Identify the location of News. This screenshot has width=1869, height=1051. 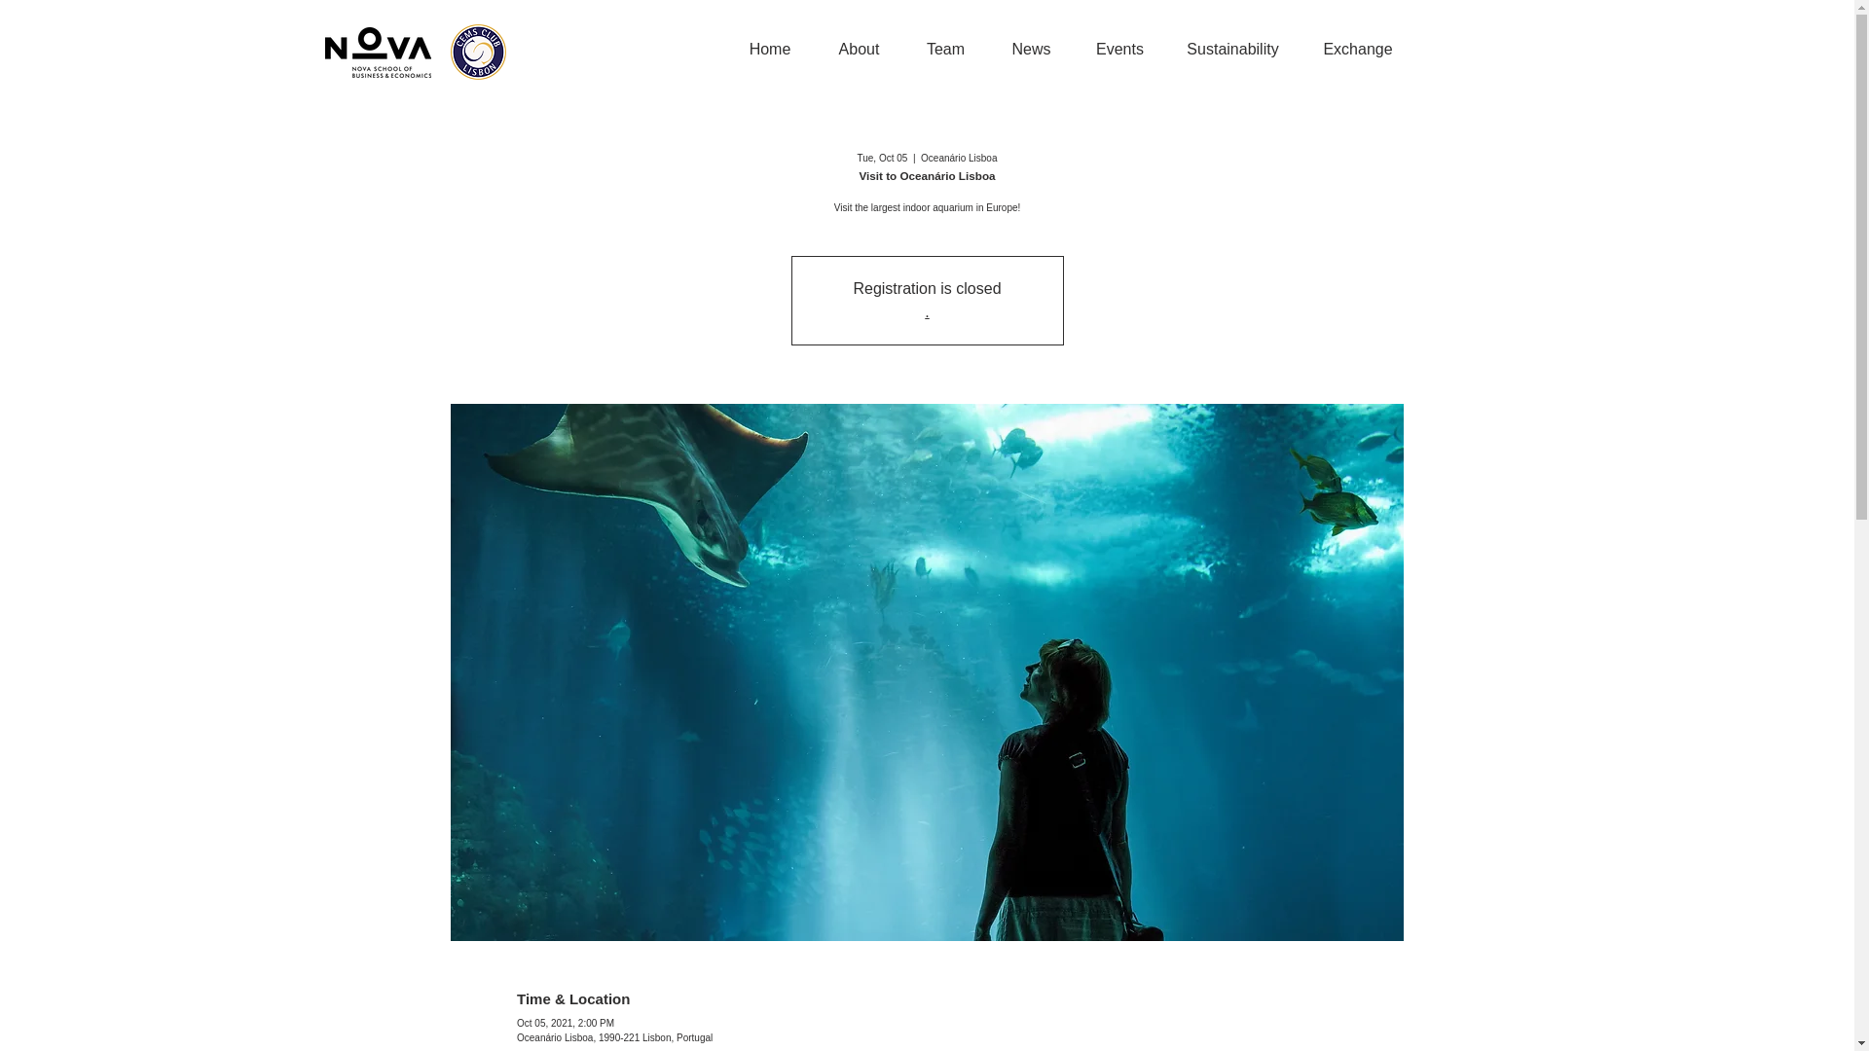
(1030, 49).